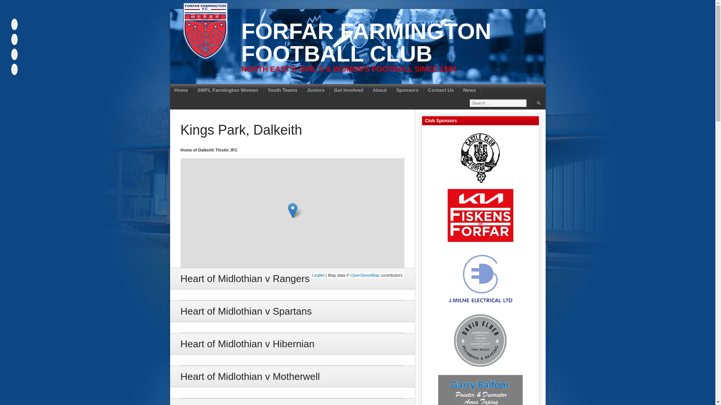 The image size is (721, 405). What do you see at coordinates (407, 90) in the screenshot?
I see `Sponsors` at bounding box center [407, 90].